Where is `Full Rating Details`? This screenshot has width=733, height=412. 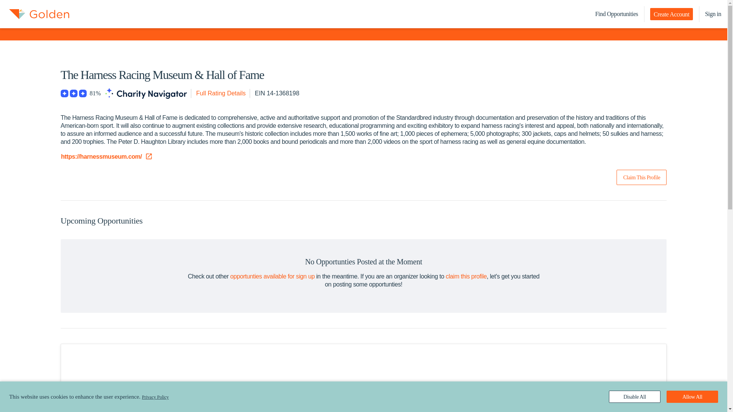
Full Rating Details is located at coordinates (221, 93).